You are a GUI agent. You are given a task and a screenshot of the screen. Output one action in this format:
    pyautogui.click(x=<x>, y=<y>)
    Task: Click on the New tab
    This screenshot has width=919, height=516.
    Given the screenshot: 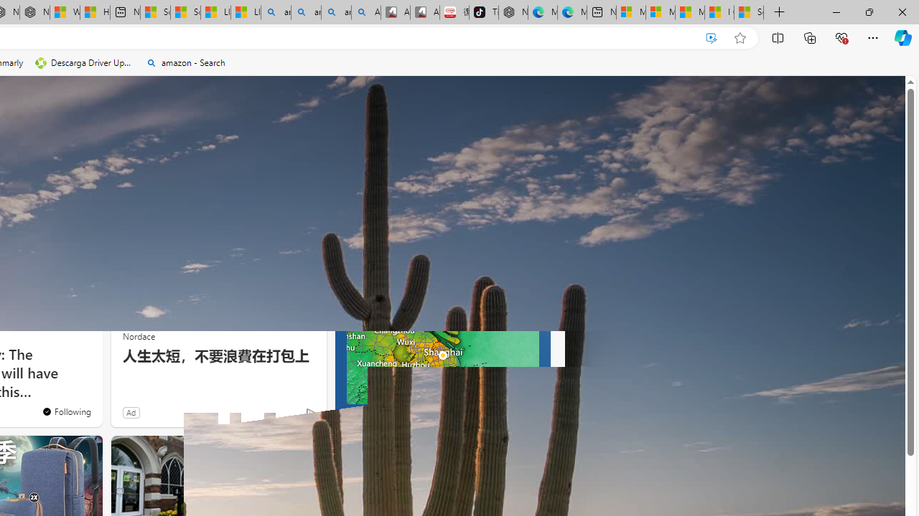 What is the action you would take?
    pyautogui.click(x=601, y=13)
    